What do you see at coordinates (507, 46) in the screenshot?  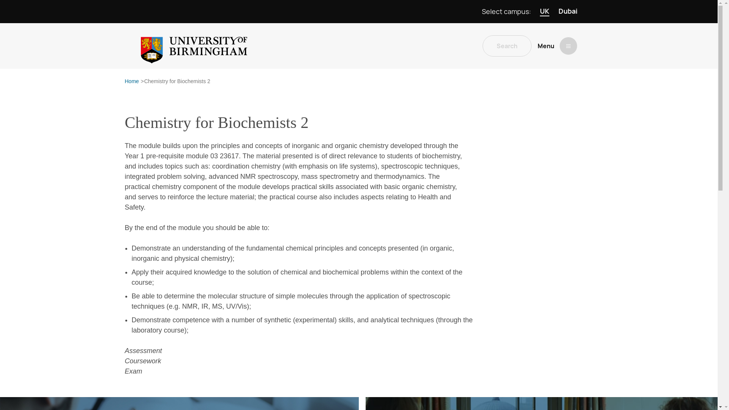 I see `Search` at bounding box center [507, 46].